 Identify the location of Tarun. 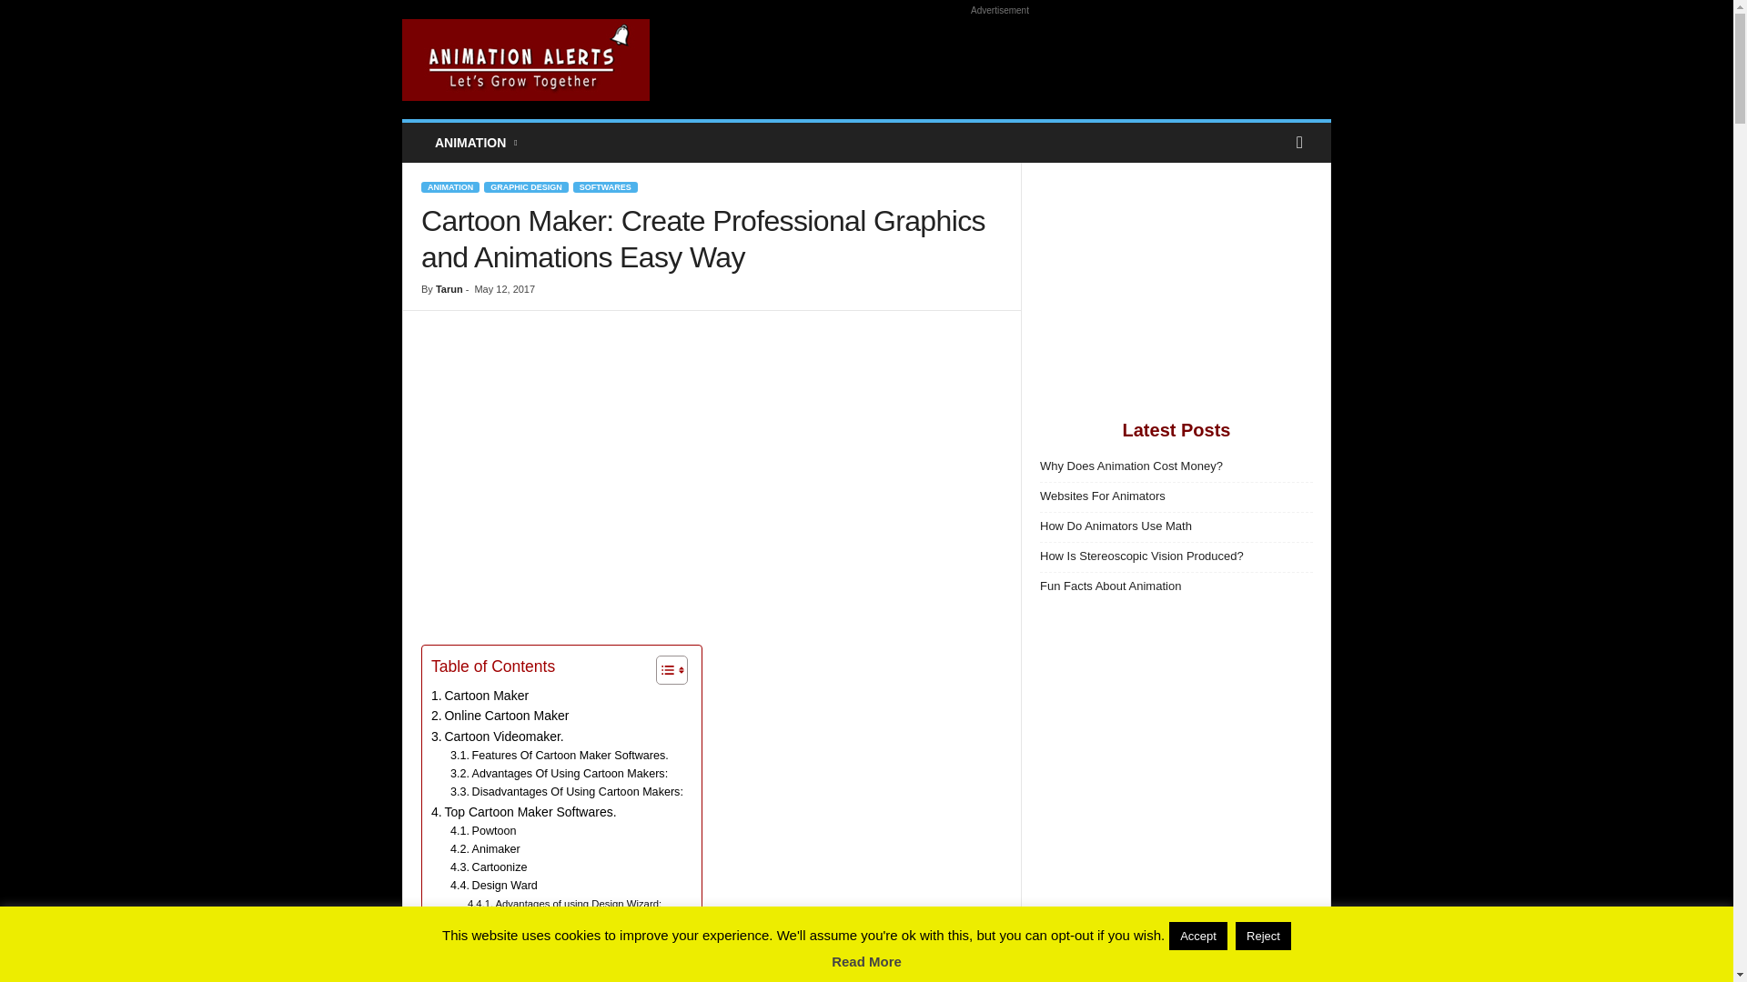
(449, 289).